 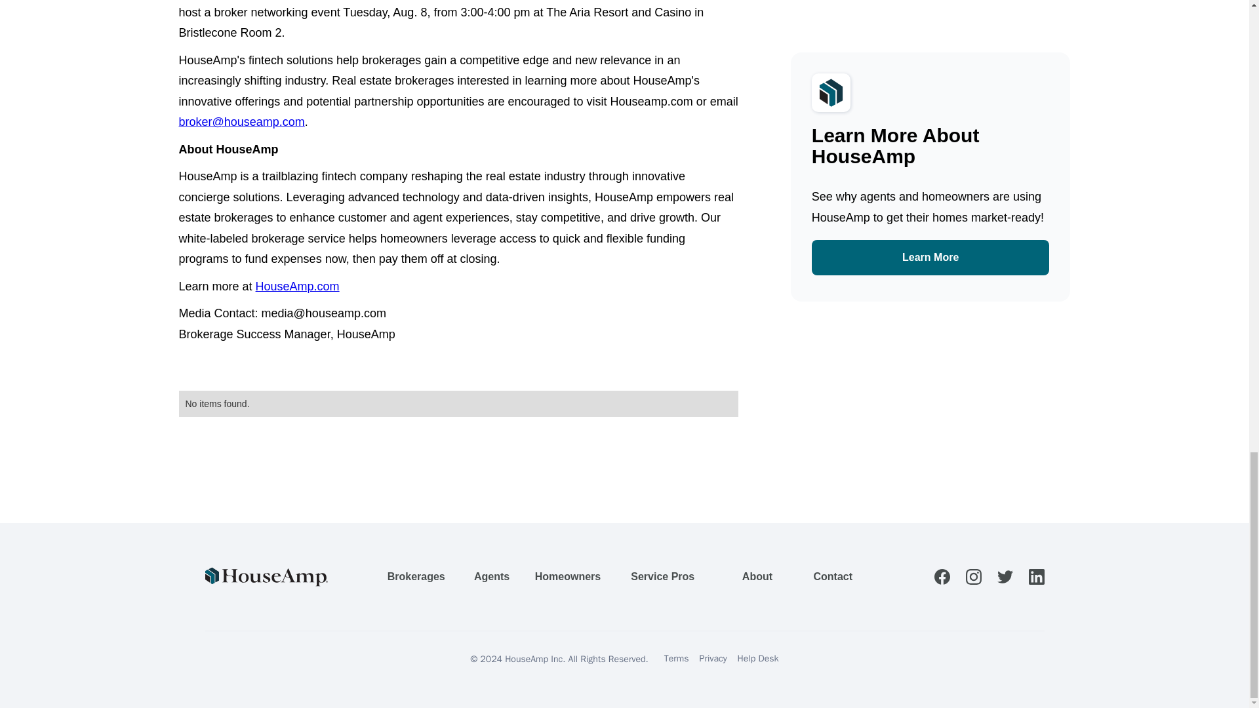 What do you see at coordinates (677, 659) in the screenshot?
I see `Terms` at bounding box center [677, 659].